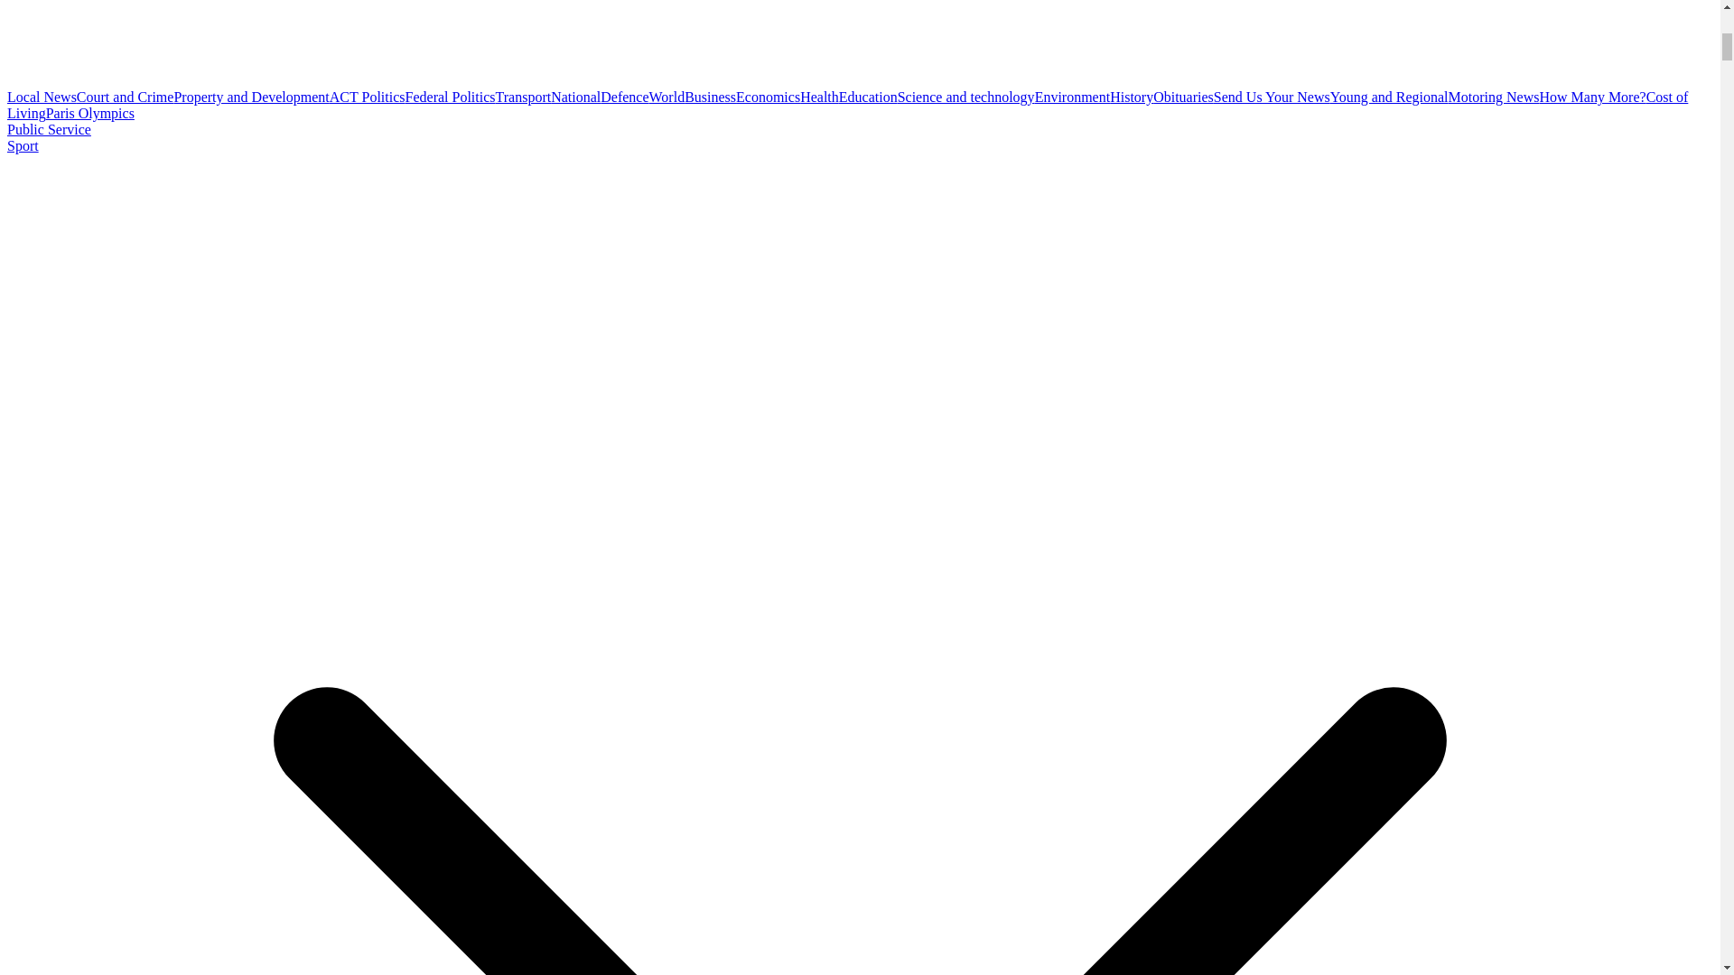 The height and width of the screenshot is (975, 1734). What do you see at coordinates (42, 97) in the screenshot?
I see `Local News` at bounding box center [42, 97].